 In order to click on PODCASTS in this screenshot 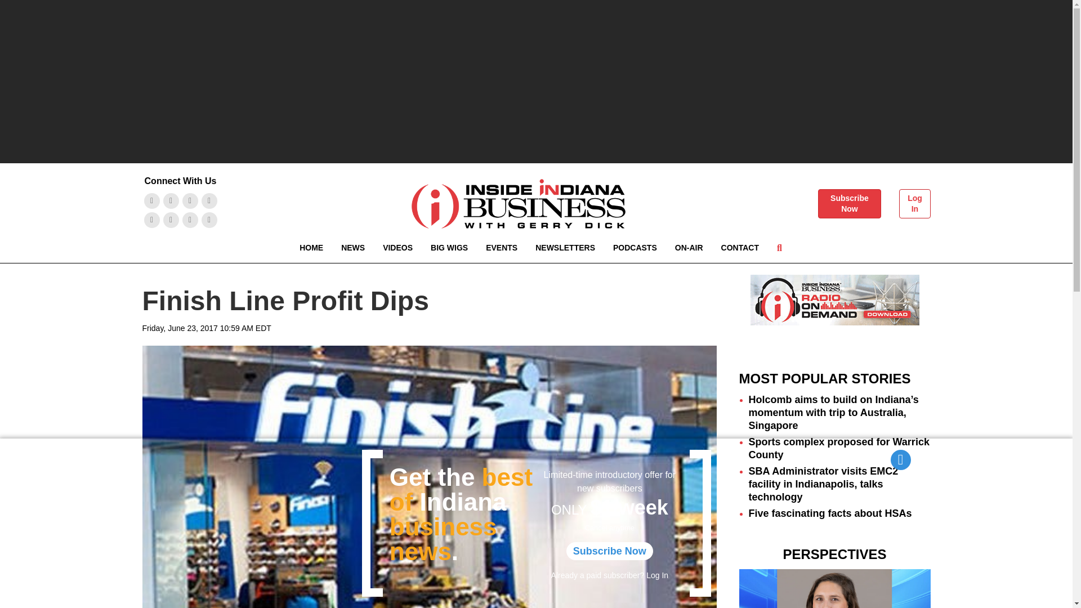, I will do `click(635, 248)`.